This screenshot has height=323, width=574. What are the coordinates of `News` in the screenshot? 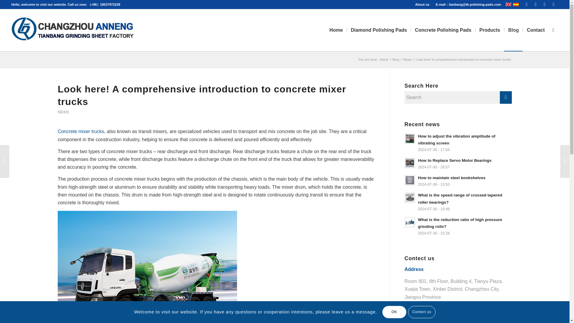 It's located at (407, 60).